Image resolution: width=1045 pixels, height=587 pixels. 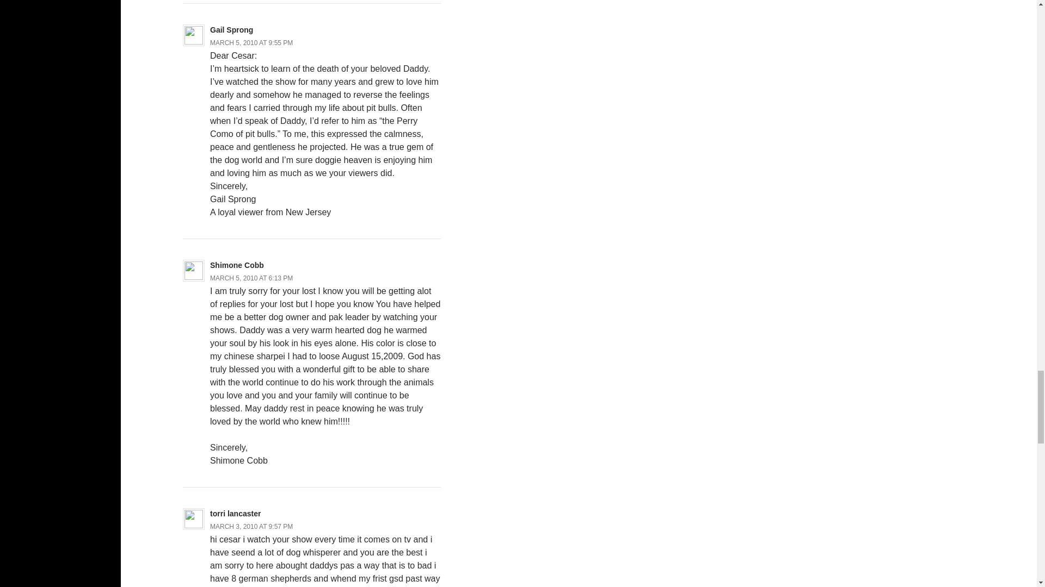 I want to click on MARCH 5, 2010 AT 9:55 PM, so click(x=251, y=43).